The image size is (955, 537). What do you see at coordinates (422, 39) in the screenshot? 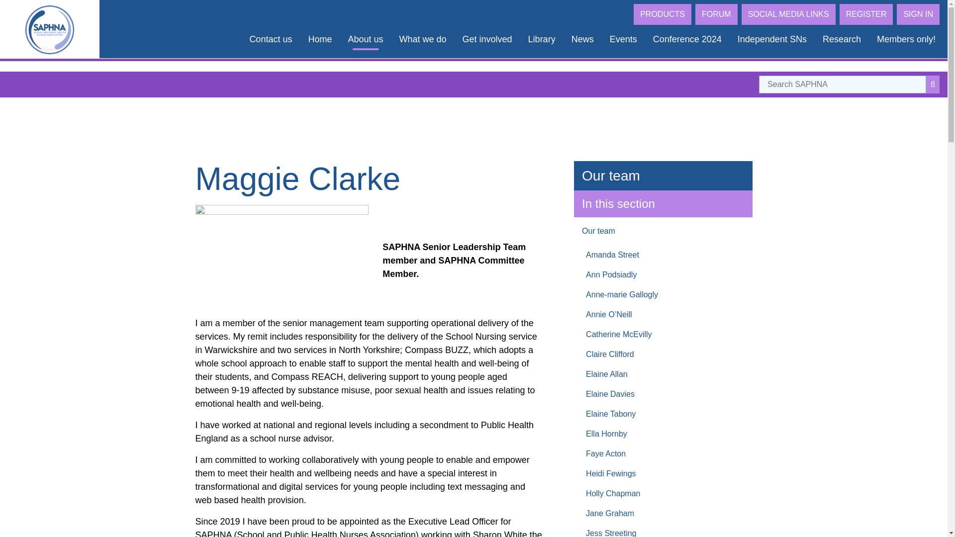
I see `What we do` at bounding box center [422, 39].